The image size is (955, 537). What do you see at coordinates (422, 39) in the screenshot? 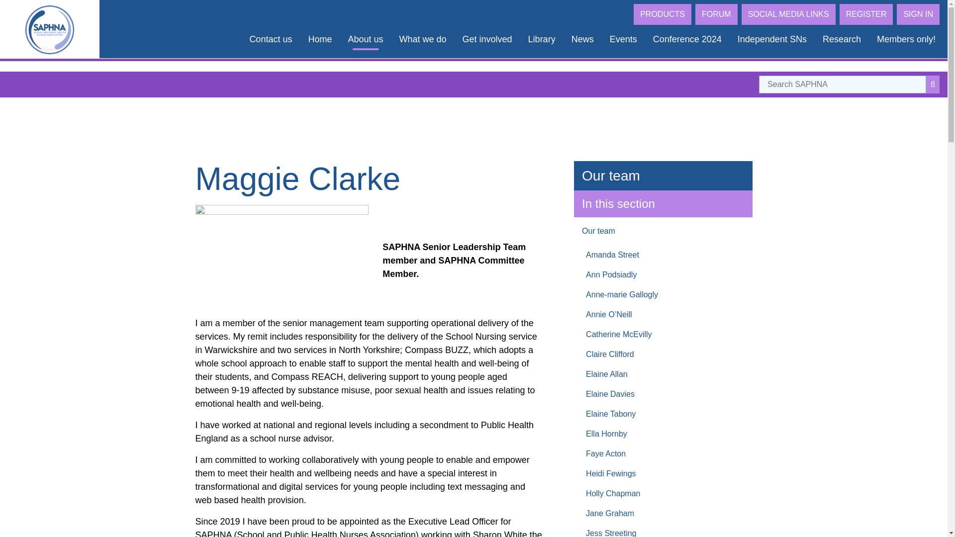
I see `What we do` at bounding box center [422, 39].